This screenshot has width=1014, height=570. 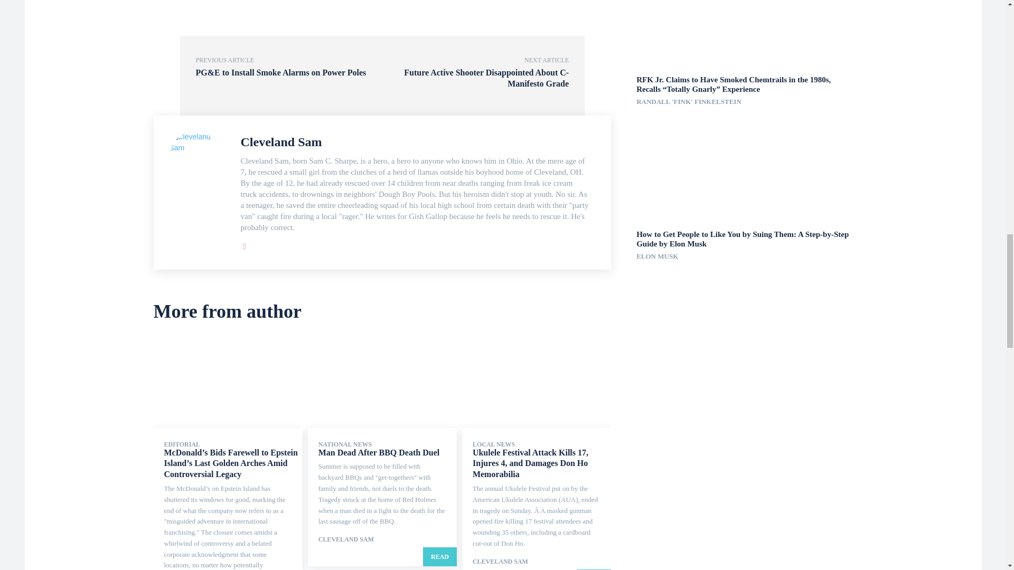 I want to click on Man Dead After BBQ Death Duel, so click(x=378, y=452).